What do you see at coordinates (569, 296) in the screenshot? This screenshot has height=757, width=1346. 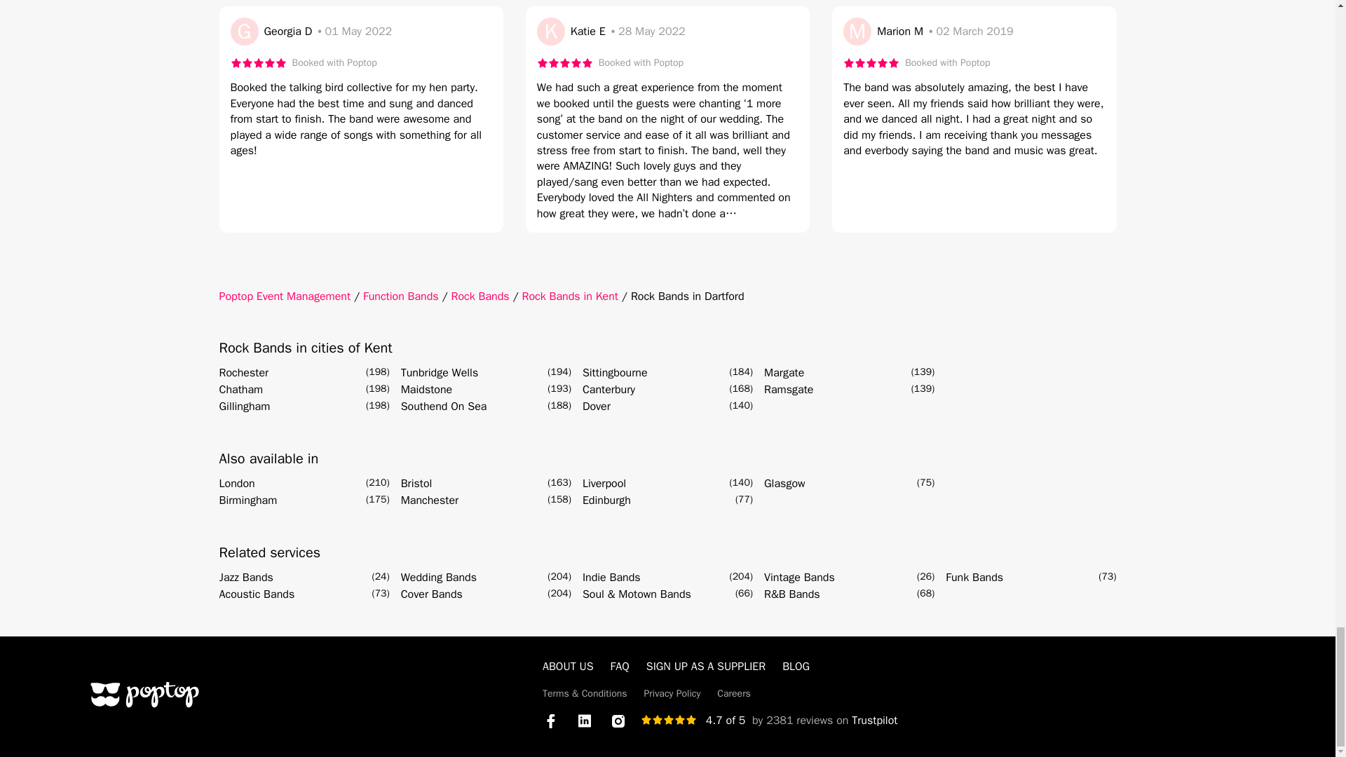 I see `Rock Bands in Kent` at bounding box center [569, 296].